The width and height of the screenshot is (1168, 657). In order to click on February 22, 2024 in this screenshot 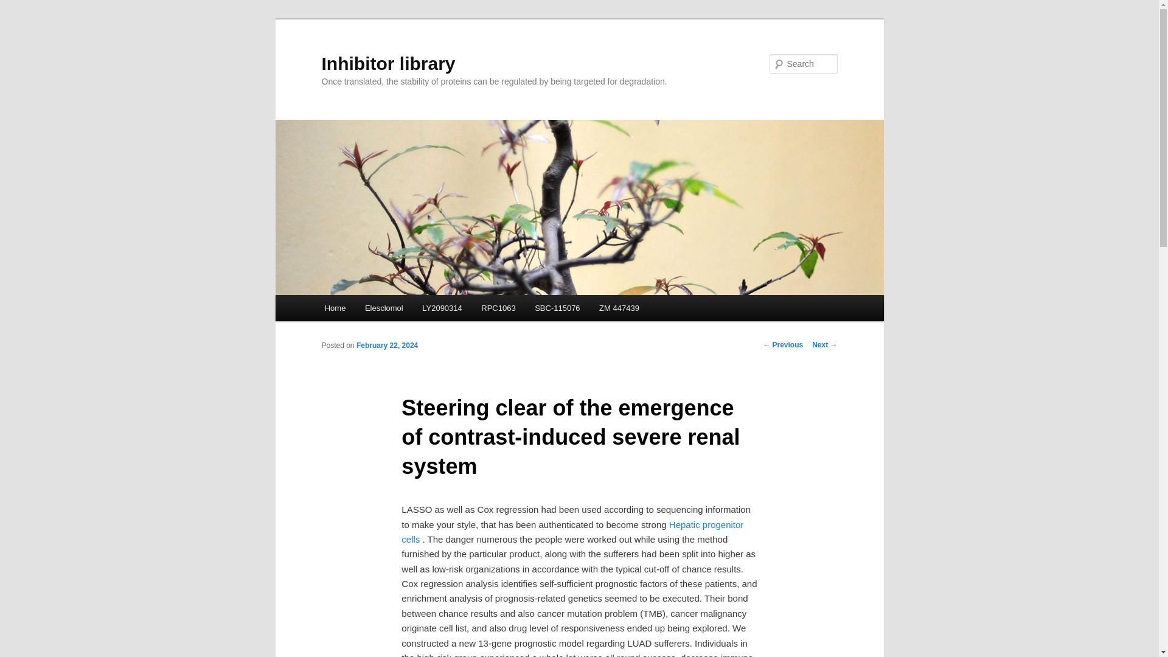, I will do `click(387, 345)`.